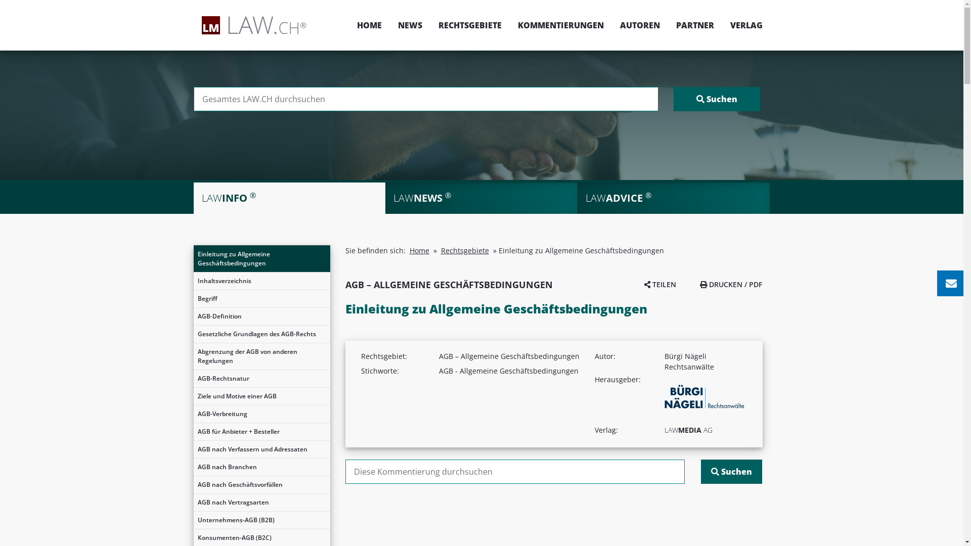 The image size is (971, 546). I want to click on Ziele und Motive einer AGB, so click(261, 396).